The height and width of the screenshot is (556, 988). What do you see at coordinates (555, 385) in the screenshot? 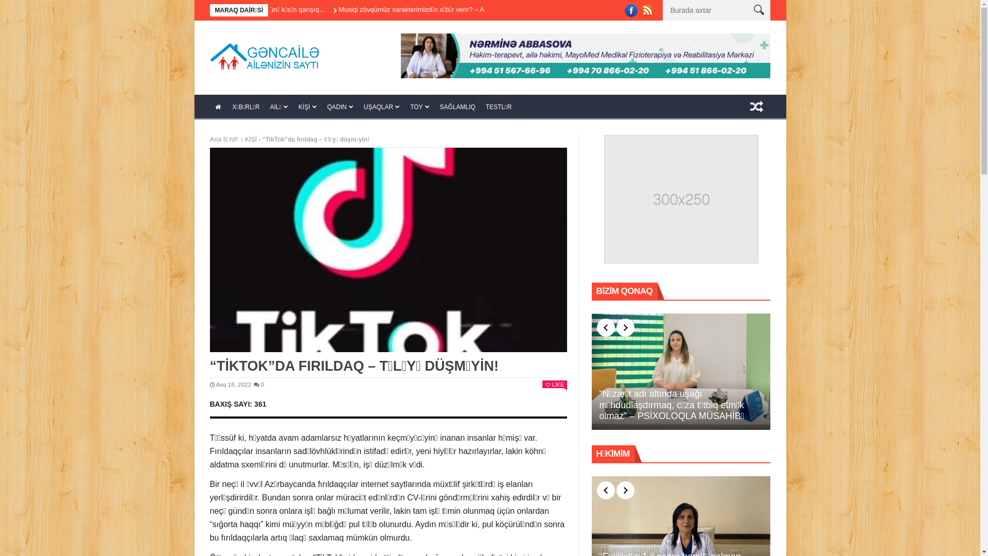
I see `LIKE` at bounding box center [555, 385].